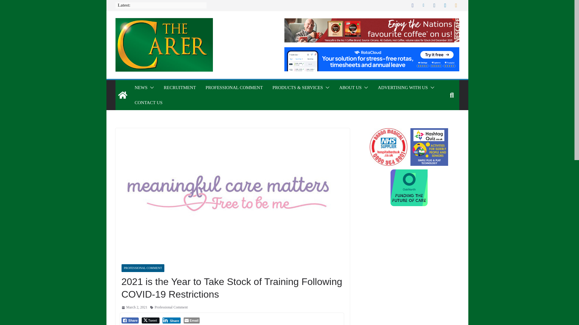 The image size is (579, 325). What do you see at coordinates (234, 87) in the screenshot?
I see `PROFESSIONAL COMMENT` at bounding box center [234, 87].